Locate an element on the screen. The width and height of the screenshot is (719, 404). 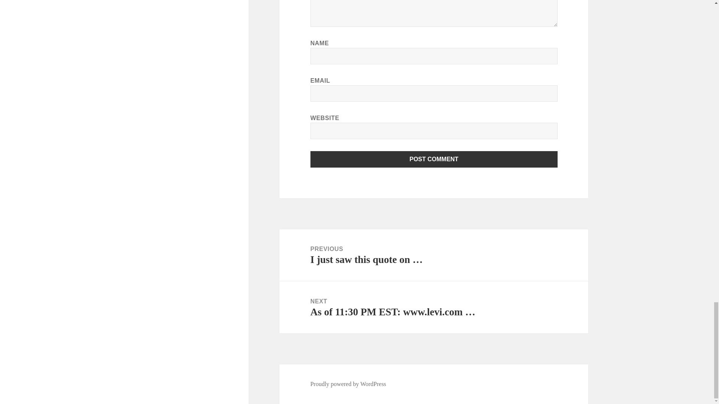
Proudly powered by WordPress is located at coordinates (348, 384).